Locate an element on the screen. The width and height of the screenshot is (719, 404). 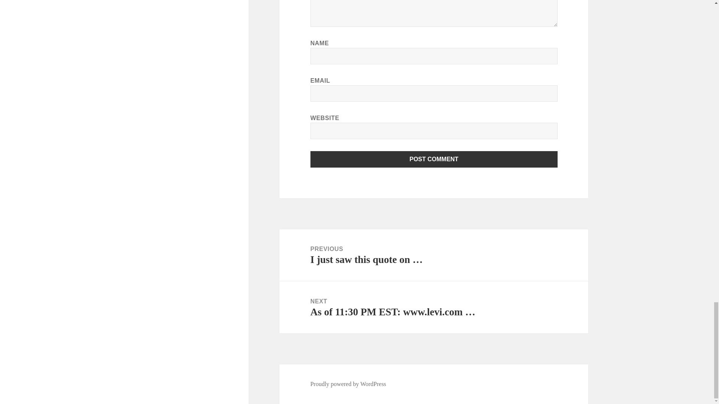
Proudly powered by WordPress is located at coordinates (348, 384).